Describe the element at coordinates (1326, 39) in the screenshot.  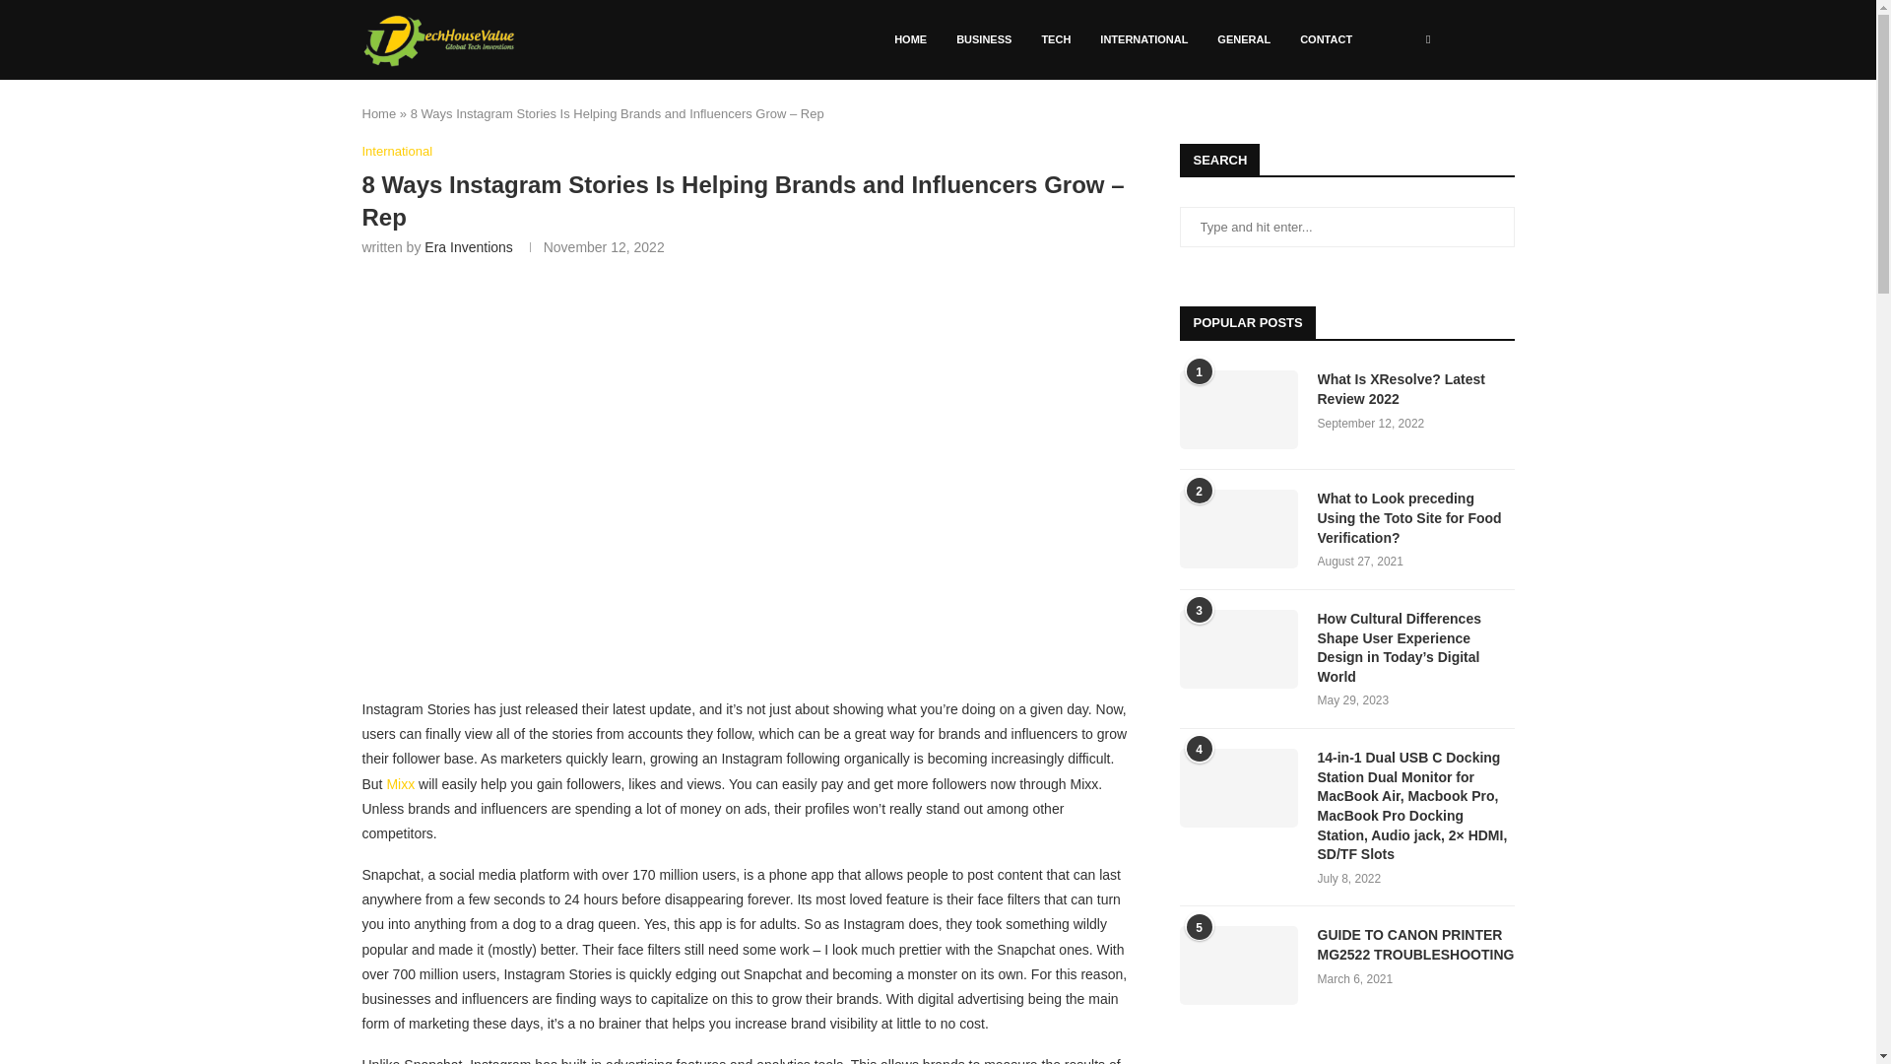
I see `CONTACT` at that location.